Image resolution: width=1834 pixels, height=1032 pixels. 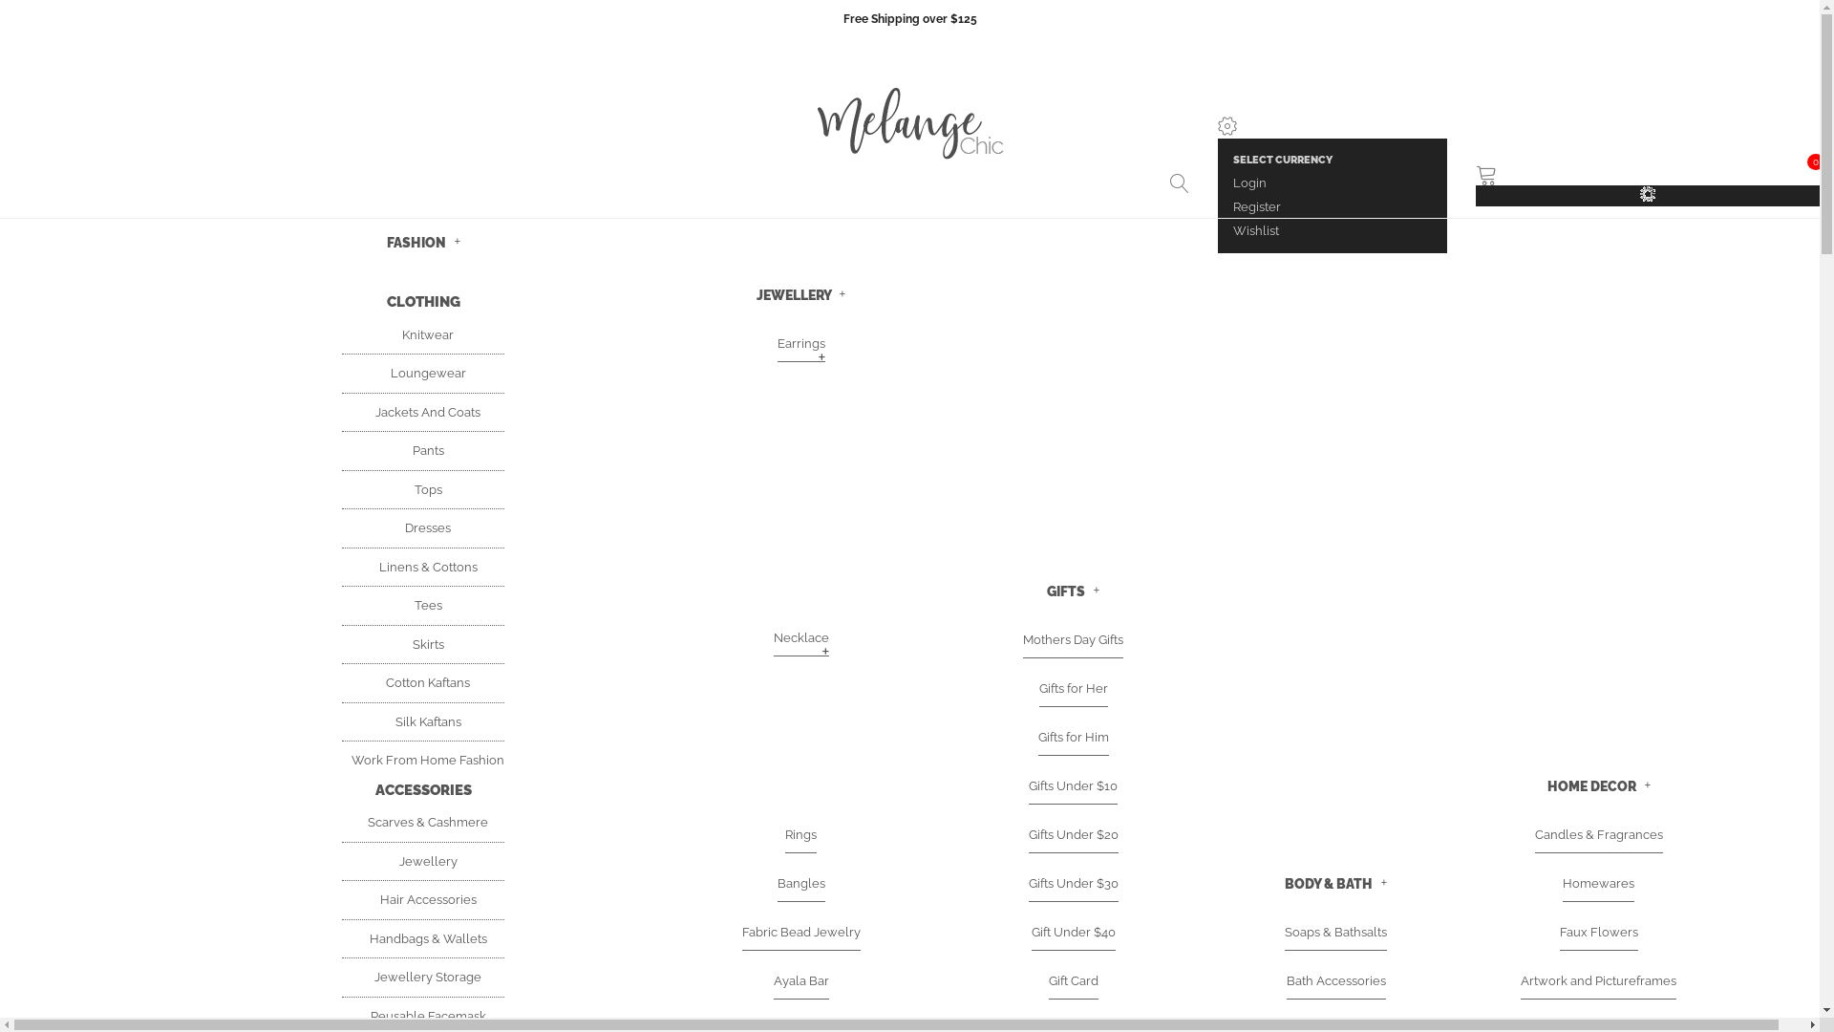 What do you see at coordinates (1074, 981) in the screenshot?
I see `Gift Card` at bounding box center [1074, 981].